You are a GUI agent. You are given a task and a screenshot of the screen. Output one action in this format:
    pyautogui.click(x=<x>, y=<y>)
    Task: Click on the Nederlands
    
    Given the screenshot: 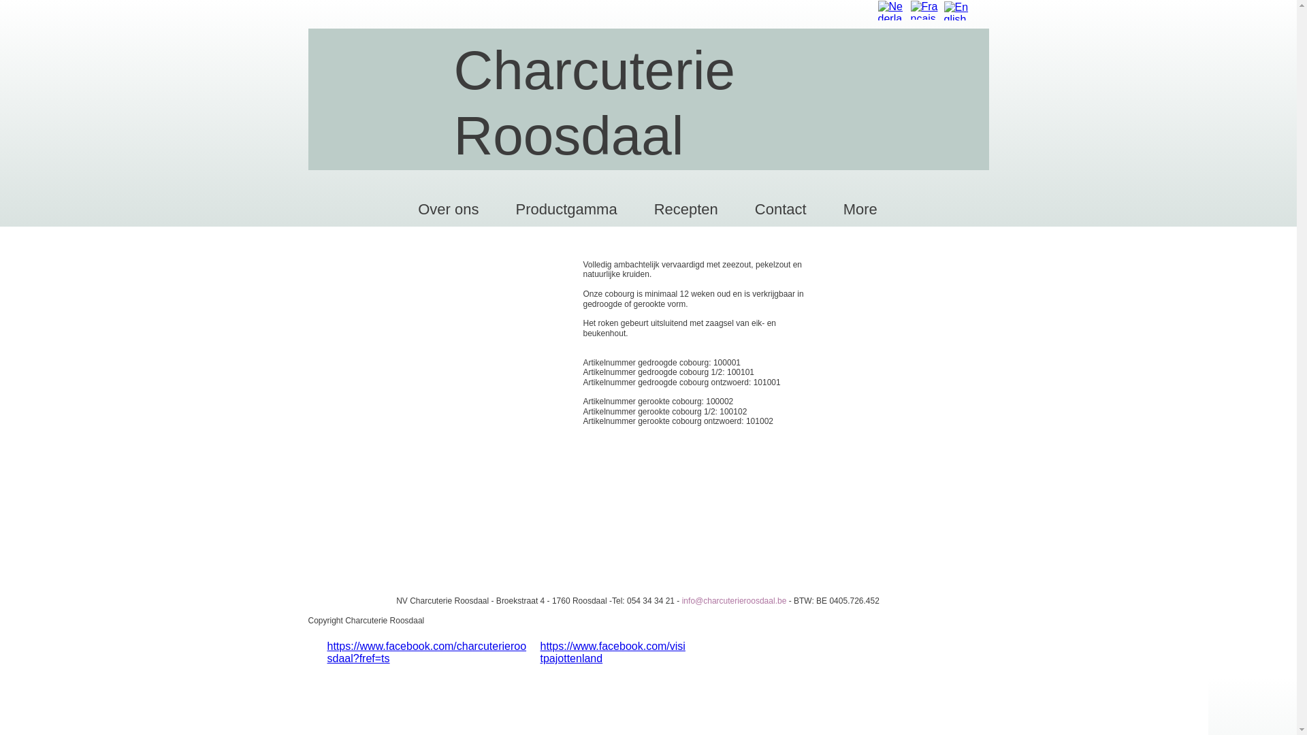 What is the action you would take?
    pyautogui.click(x=892, y=11)
    